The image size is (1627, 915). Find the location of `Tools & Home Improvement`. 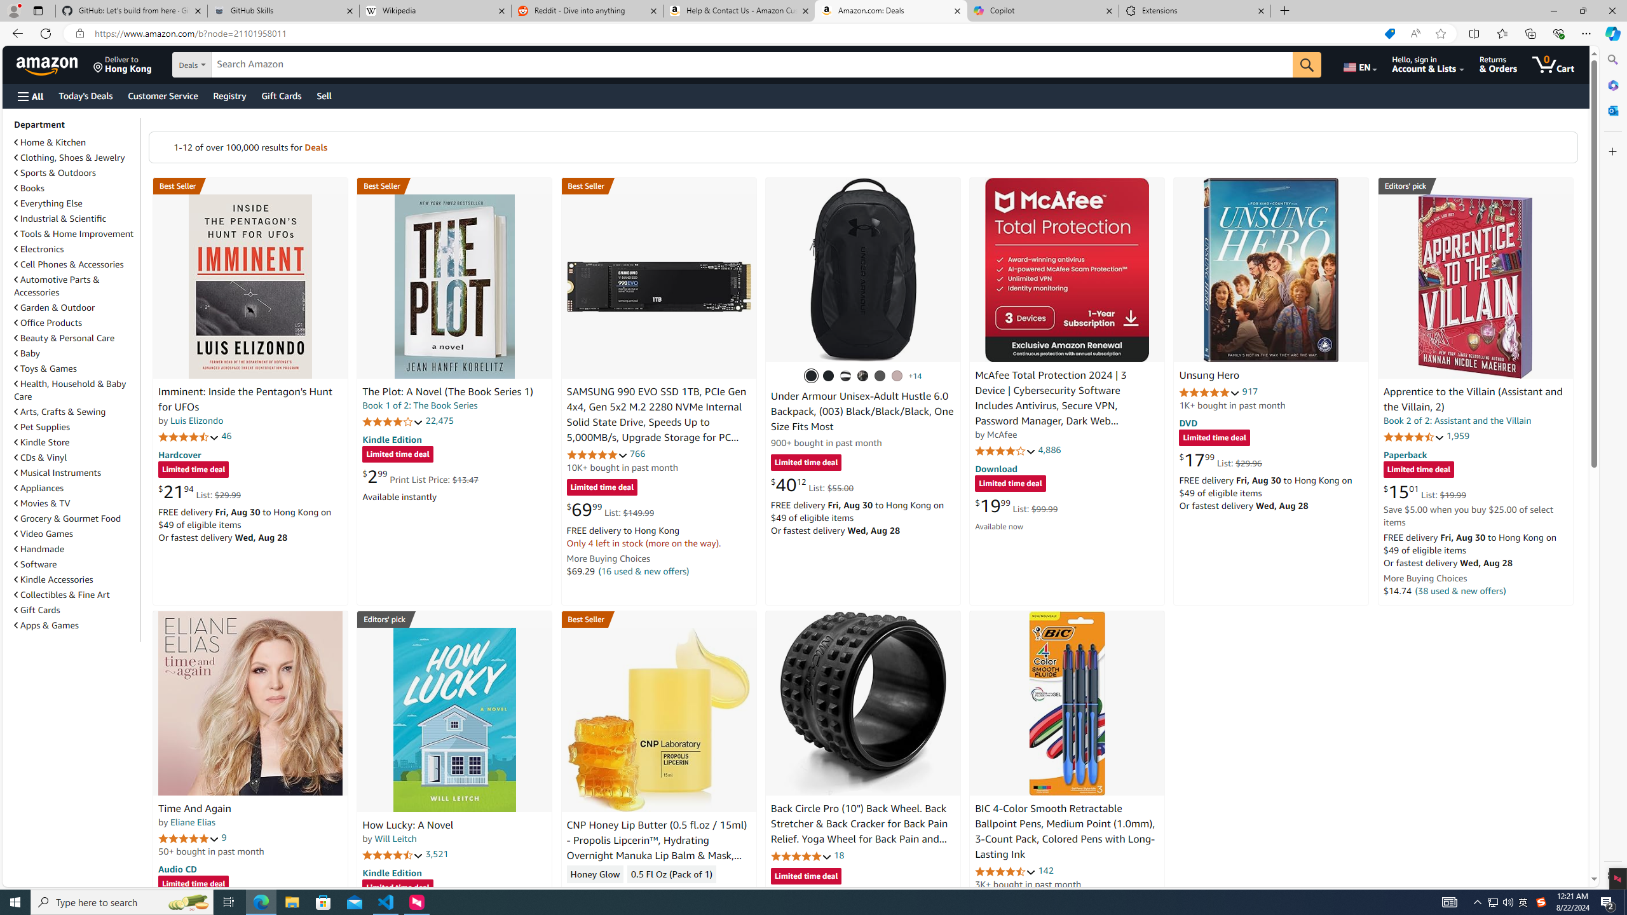

Tools & Home Improvement is located at coordinates (76, 234).